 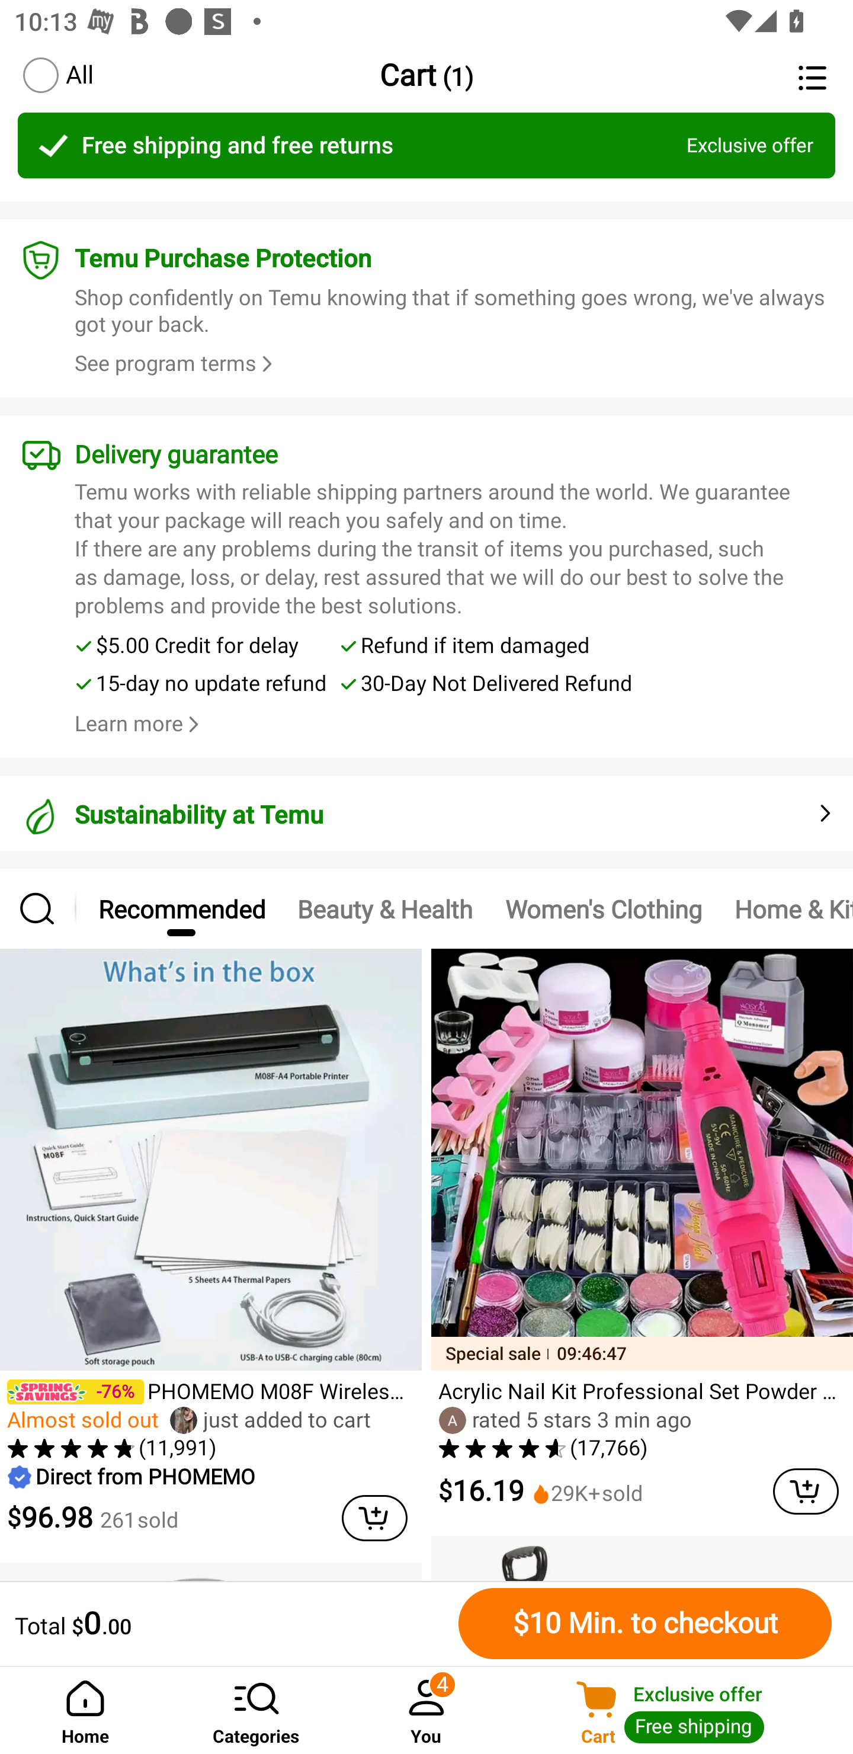 I want to click on Free shipping and free returns Exclusive offer, so click(x=426, y=145).